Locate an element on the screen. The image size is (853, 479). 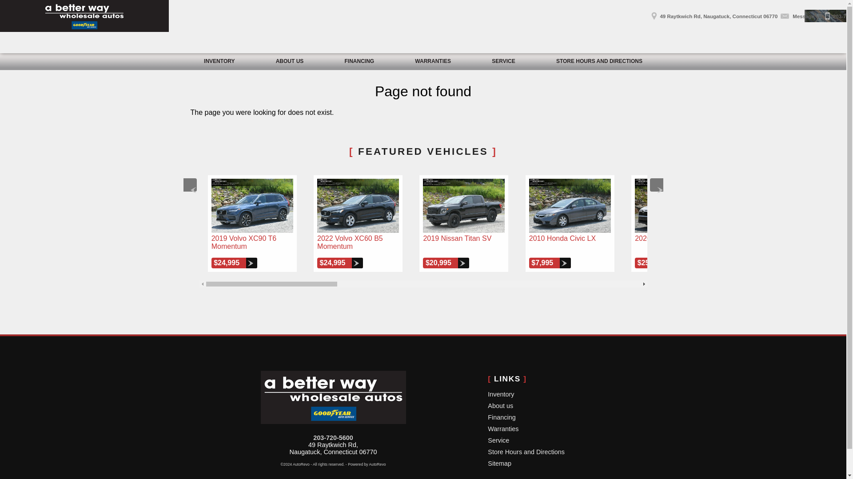
STORE HOURS AND DIRECTIONS is located at coordinates (599, 61).